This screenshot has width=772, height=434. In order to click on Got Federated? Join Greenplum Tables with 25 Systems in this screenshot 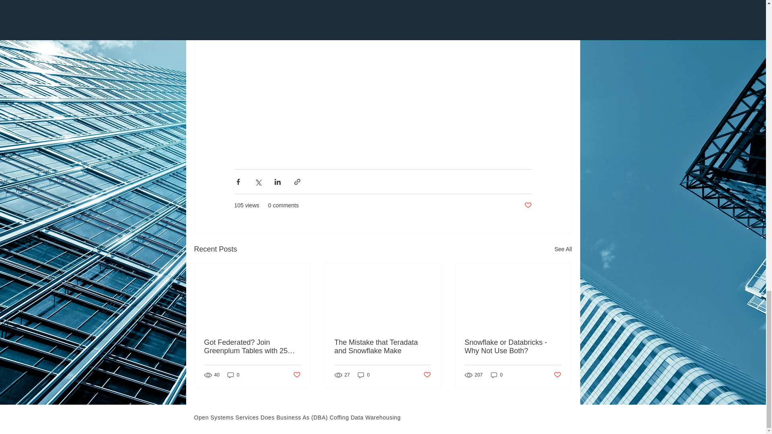, I will do `click(253, 347)`.